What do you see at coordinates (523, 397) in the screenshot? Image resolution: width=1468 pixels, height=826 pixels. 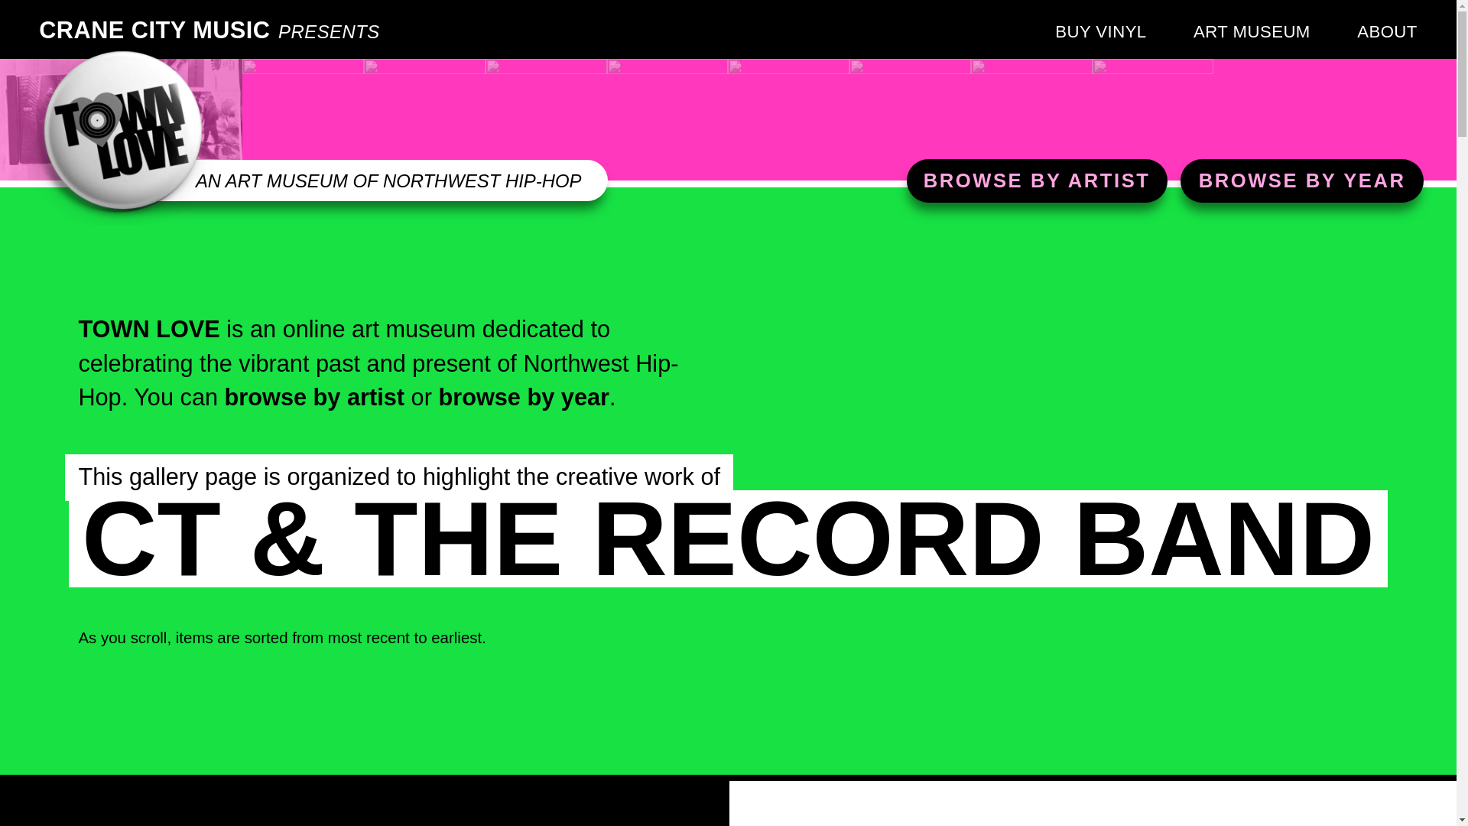 I see `browse by year` at bounding box center [523, 397].